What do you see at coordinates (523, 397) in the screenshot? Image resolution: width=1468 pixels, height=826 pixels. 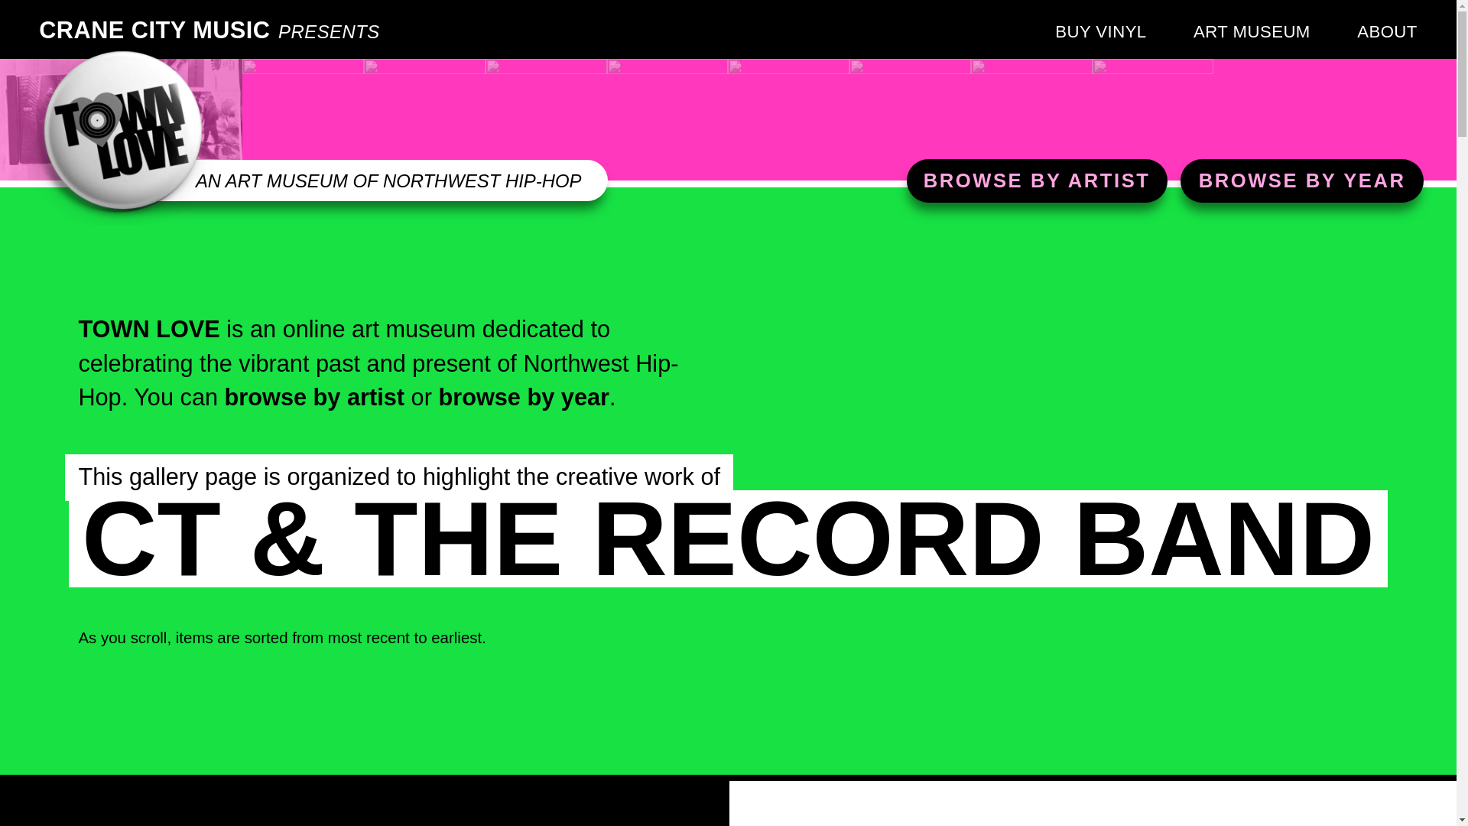 I see `browse by year` at bounding box center [523, 397].